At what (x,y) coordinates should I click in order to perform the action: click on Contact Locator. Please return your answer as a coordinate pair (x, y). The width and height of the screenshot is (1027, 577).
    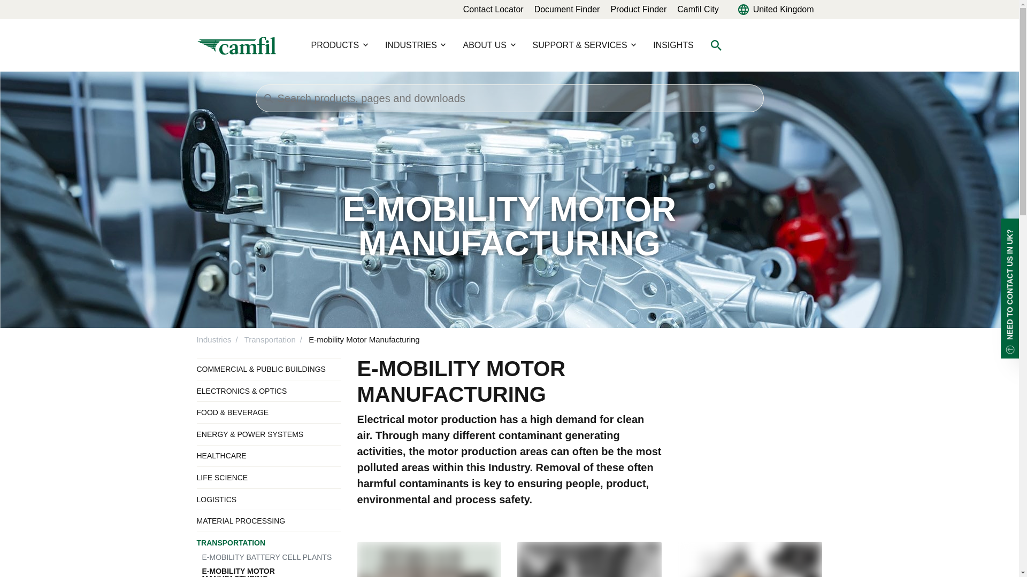
    Looking at the image, I should click on (493, 9).